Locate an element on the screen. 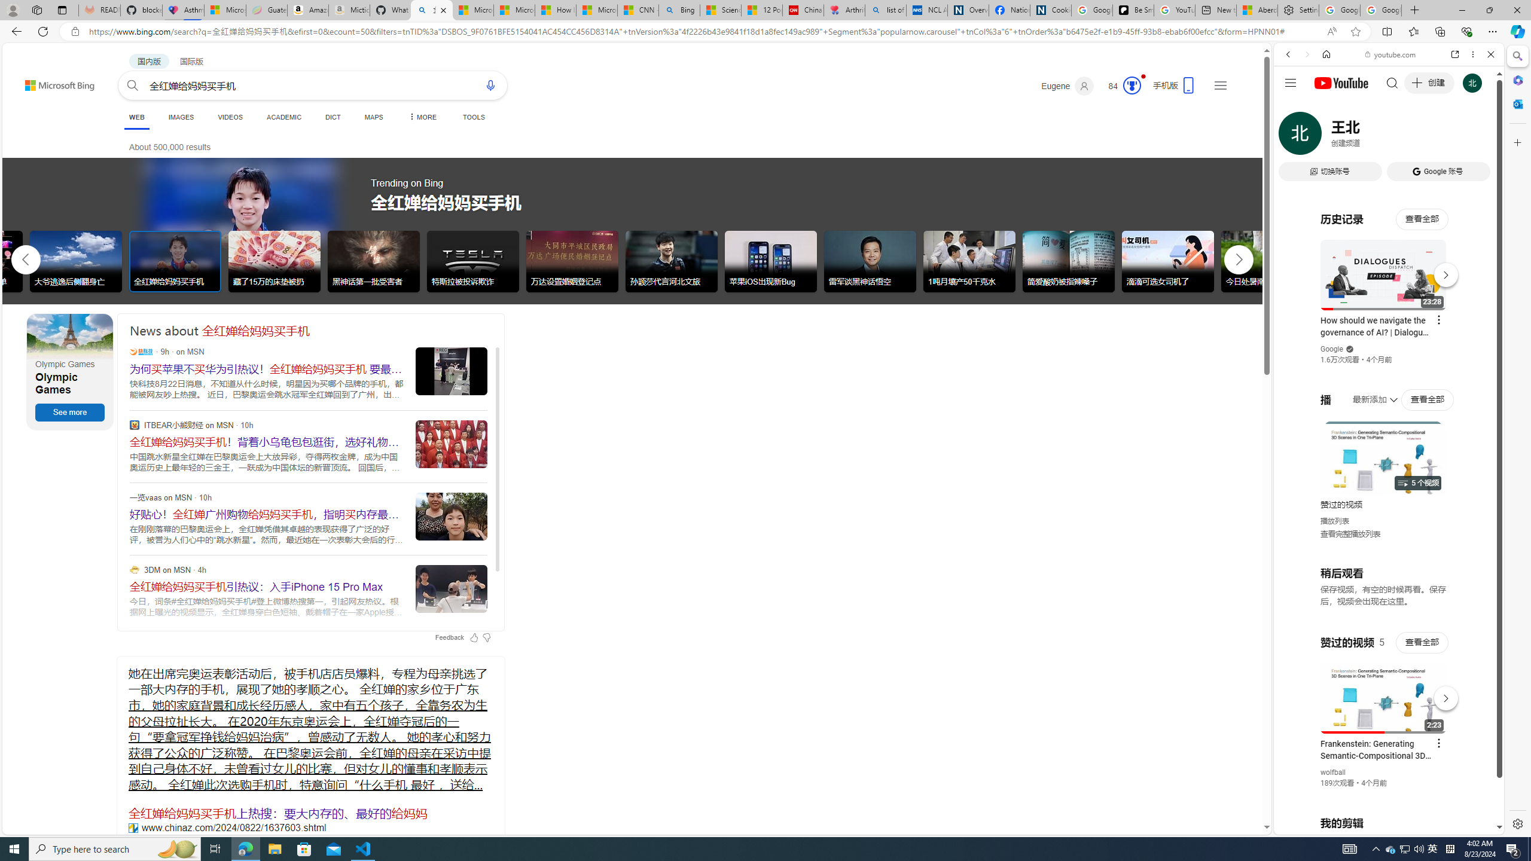 This screenshot has width=1531, height=861. AutomationID: tob_right_arrow is located at coordinates (1239, 259).